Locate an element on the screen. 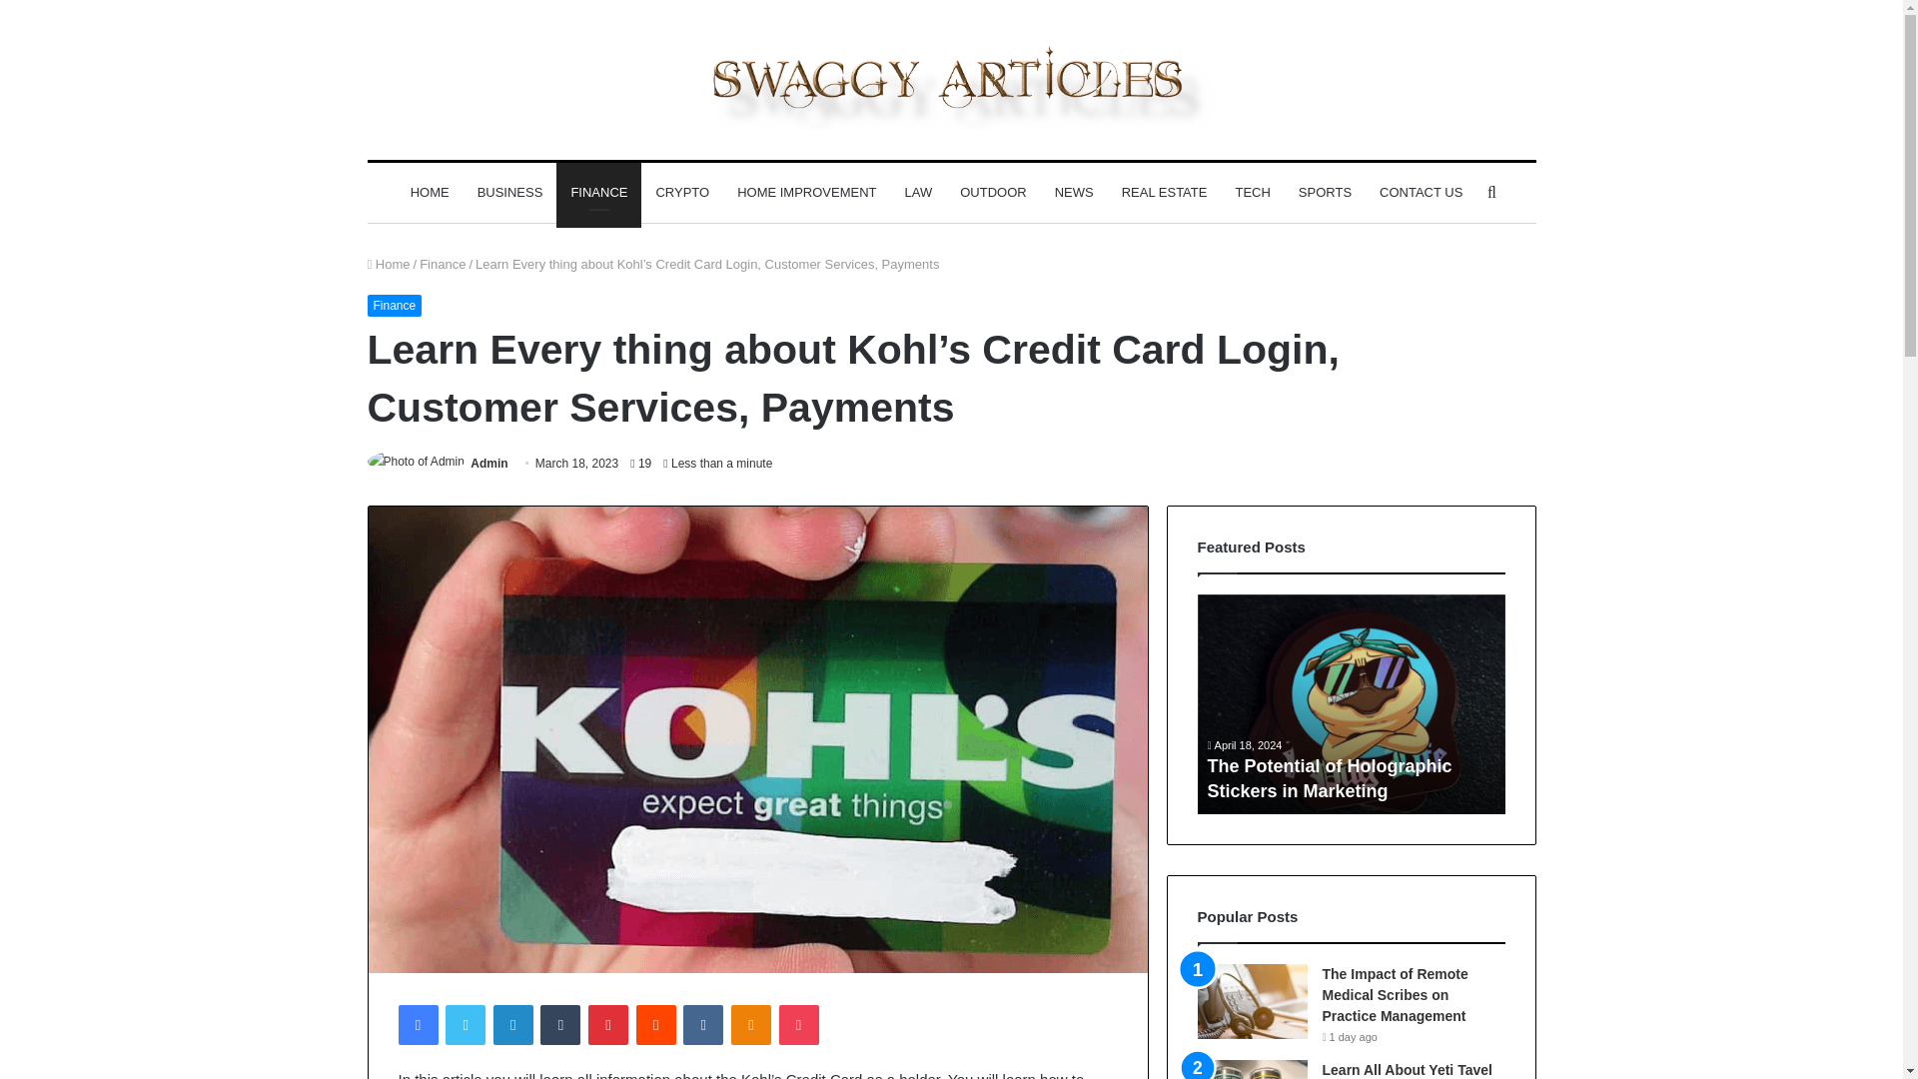  SPORTS is located at coordinates (1325, 192).